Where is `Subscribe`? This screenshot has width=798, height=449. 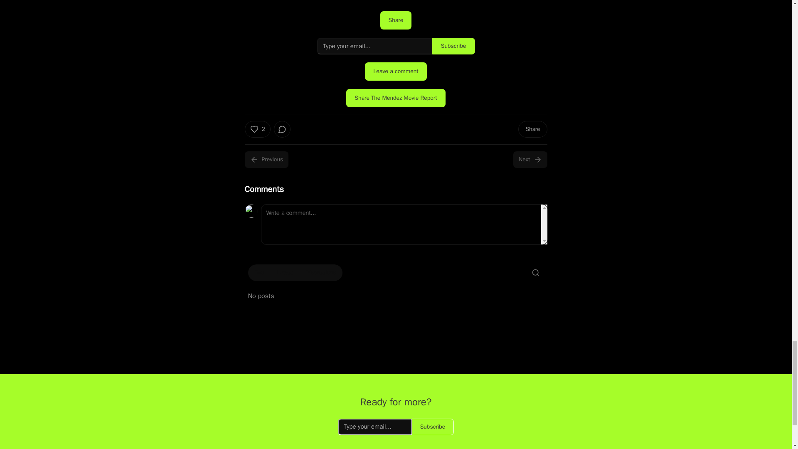 Subscribe is located at coordinates (453, 46).